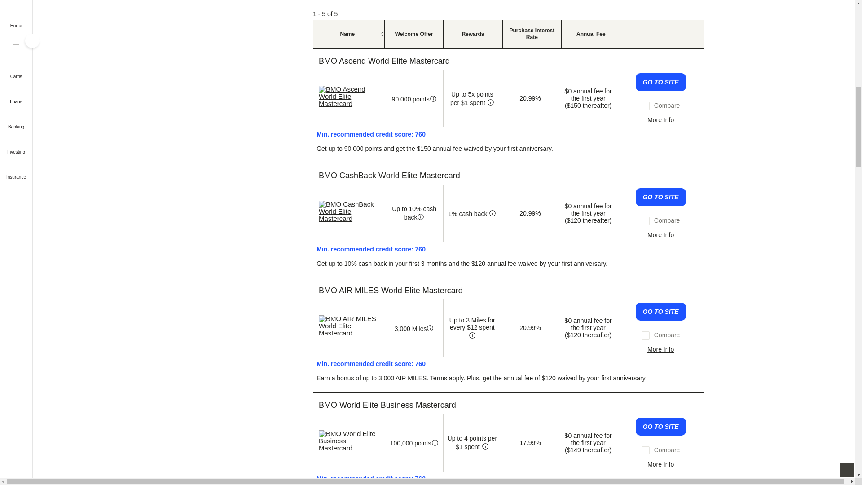  Describe the element at coordinates (391, 290) in the screenshot. I see `Visit BMO` at that location.